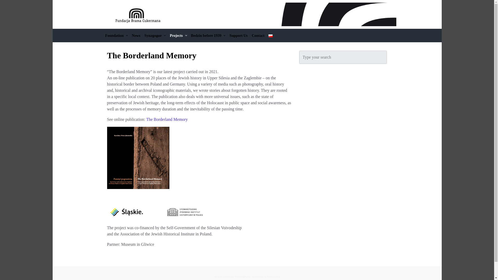 This screenshot has height=280, width=498. Describe the element at coordinates (136, 36) in the screenshot. I see `News` at that location.